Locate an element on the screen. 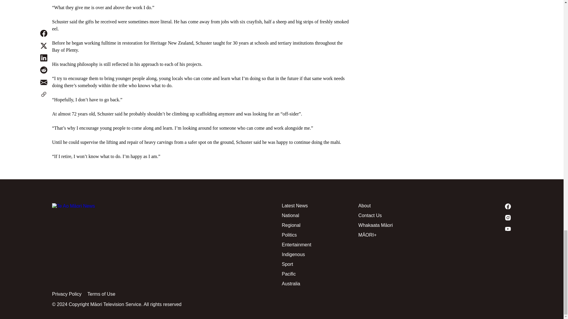 The image size is (568, 319). Facebook is located at coordinates (473, 206).